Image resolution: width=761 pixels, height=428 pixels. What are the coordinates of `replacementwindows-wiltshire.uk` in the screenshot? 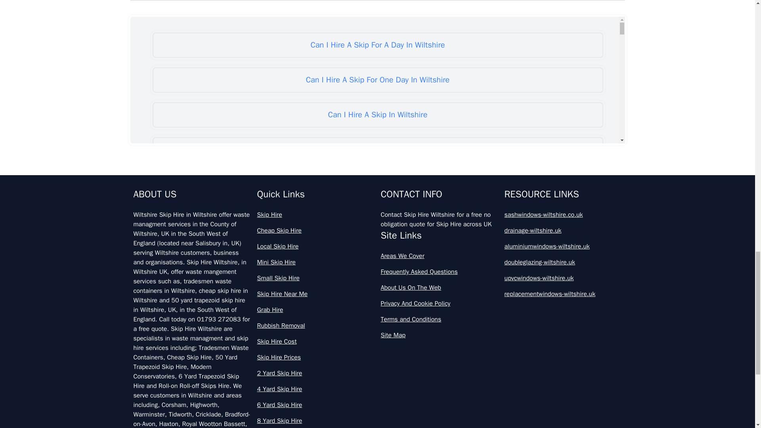 It's located at (563, 294).